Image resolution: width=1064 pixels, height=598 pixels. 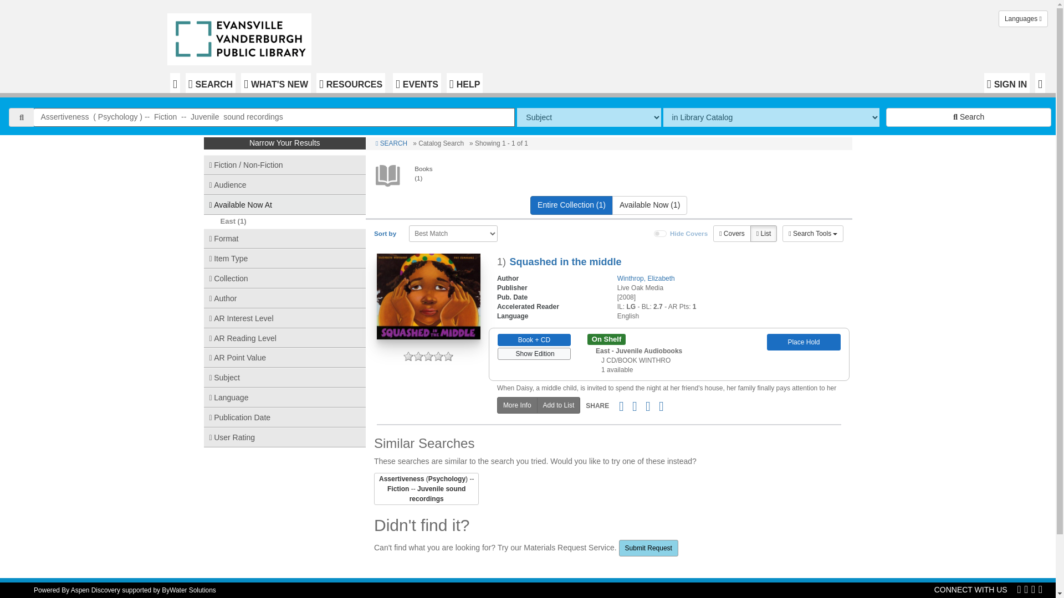 What do you see at coordinates (1023, 19) in the screenshot?
I see `Languages ` at bounding box center [1023, 19].